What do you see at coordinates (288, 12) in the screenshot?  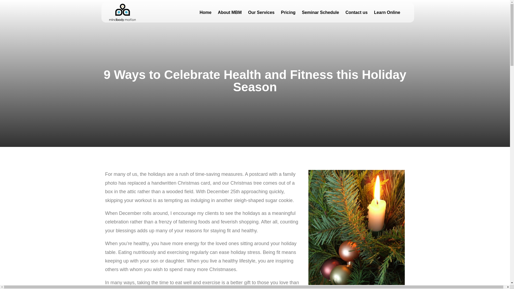 I see `Pricing` at bounding box center [288, 12].